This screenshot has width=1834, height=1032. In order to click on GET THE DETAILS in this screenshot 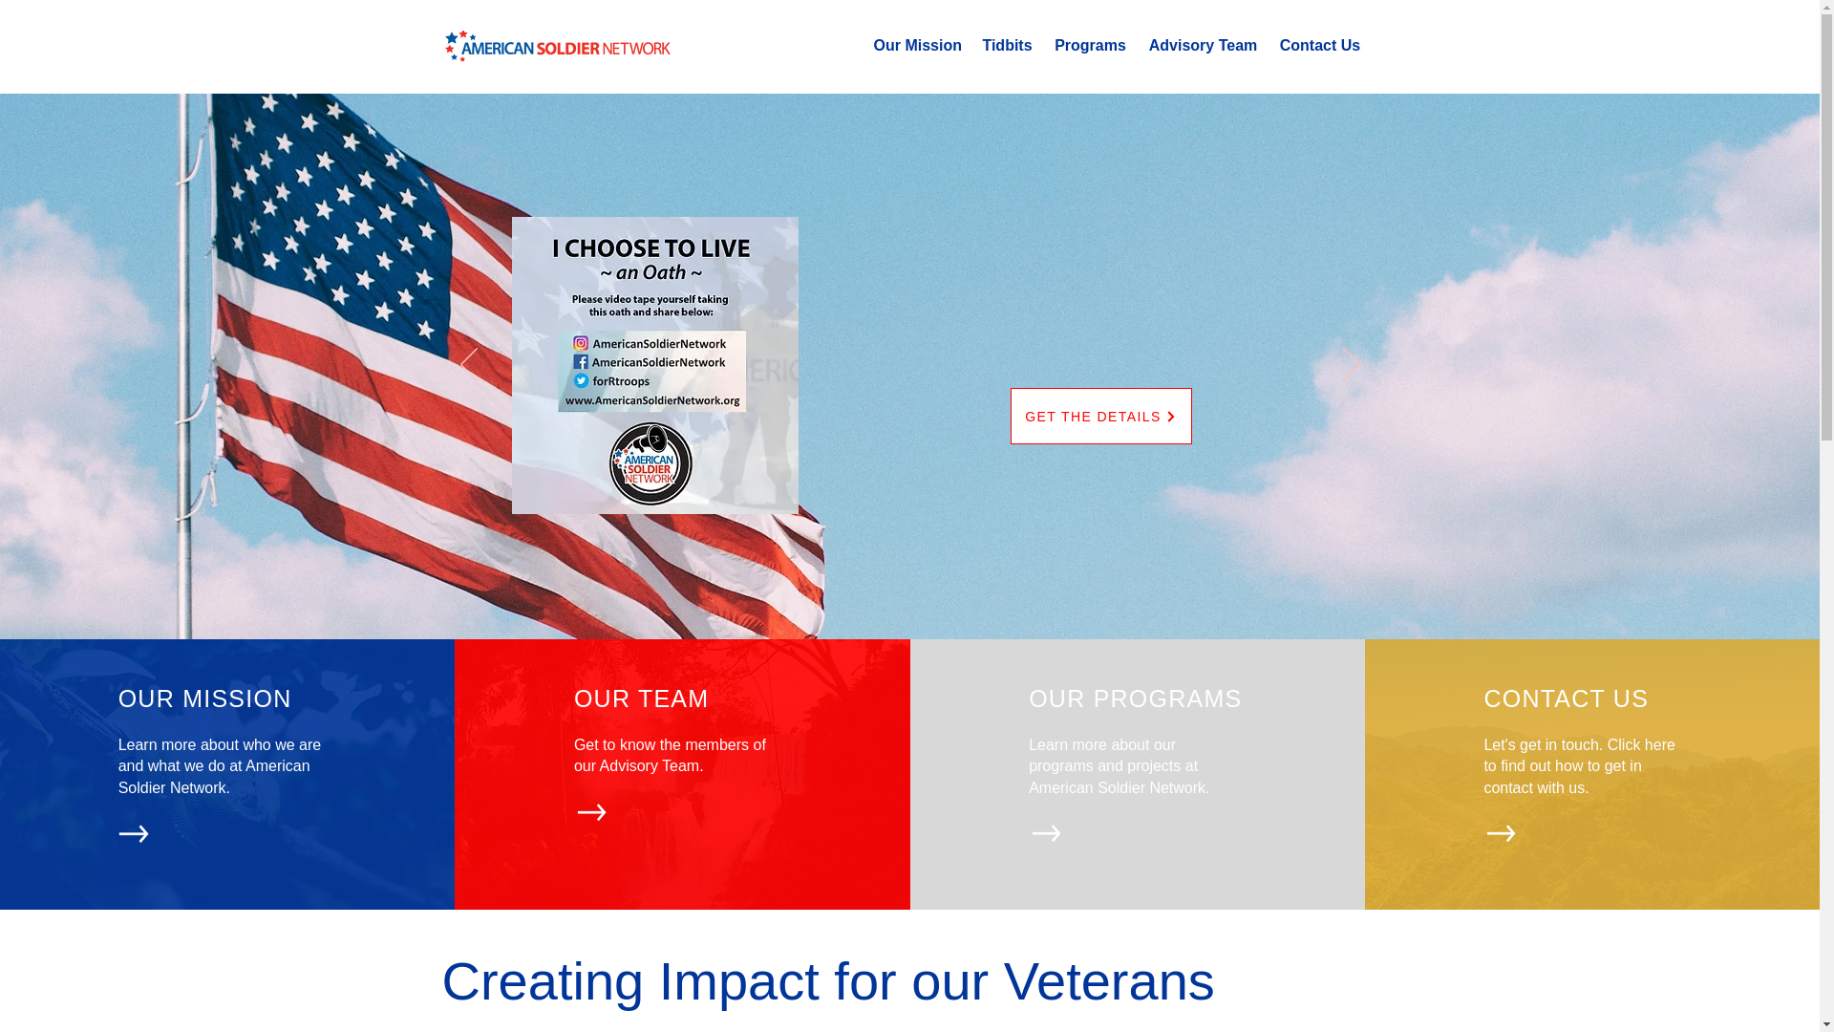, I will do `click(1100, 417)`.